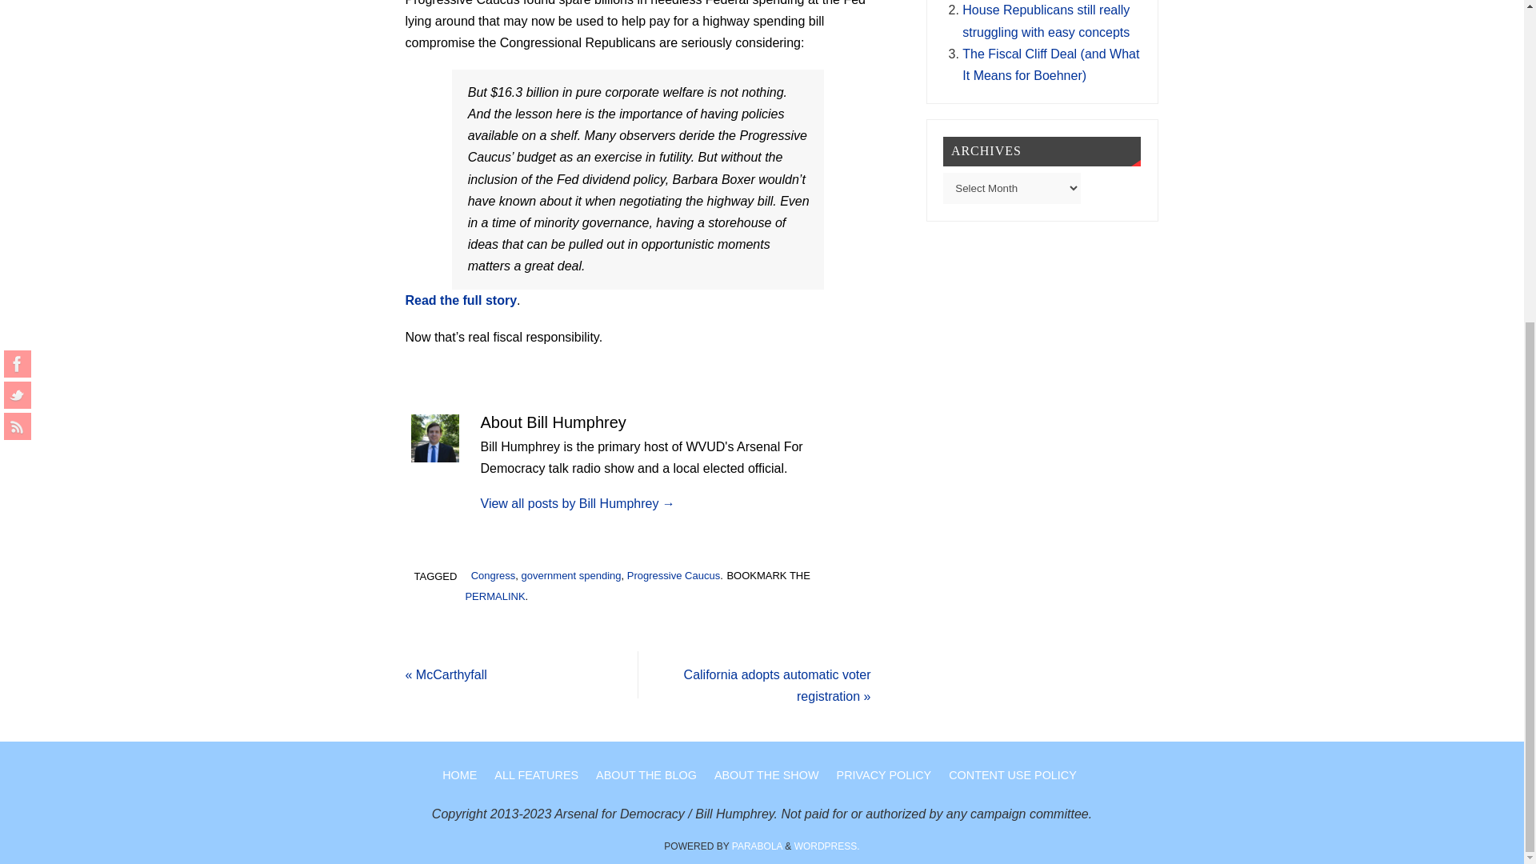 The image size is (1536, 864). Describe the element at coordinates (494, 574) in the screenshot. I see `Congress` at that location.